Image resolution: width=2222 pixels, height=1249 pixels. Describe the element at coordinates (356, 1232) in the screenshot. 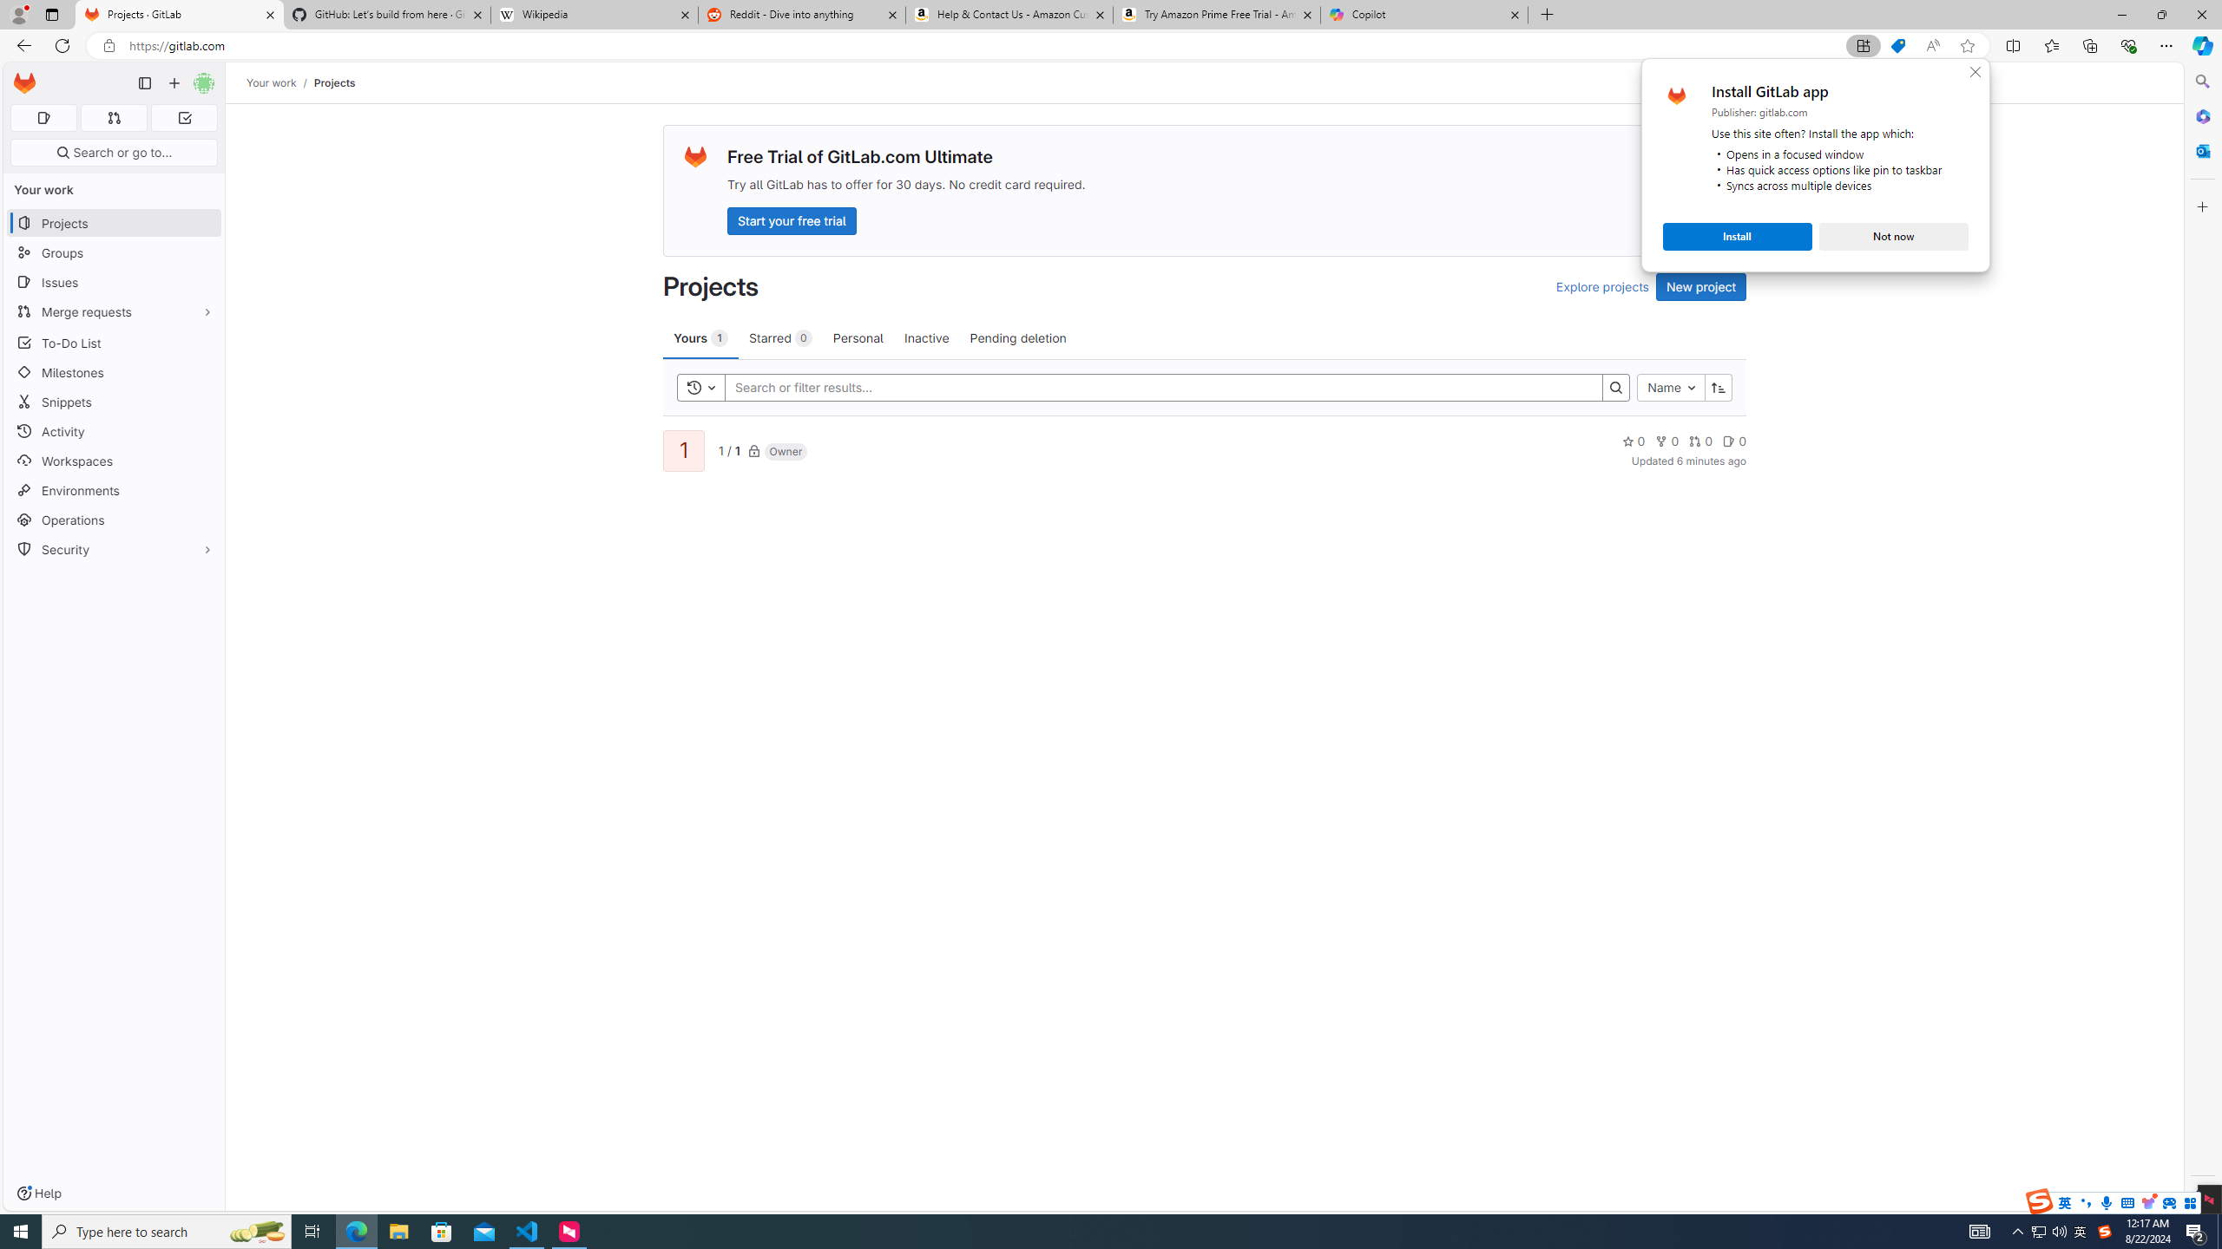

I see `Microsoft Edge - 1 running window` at that location.